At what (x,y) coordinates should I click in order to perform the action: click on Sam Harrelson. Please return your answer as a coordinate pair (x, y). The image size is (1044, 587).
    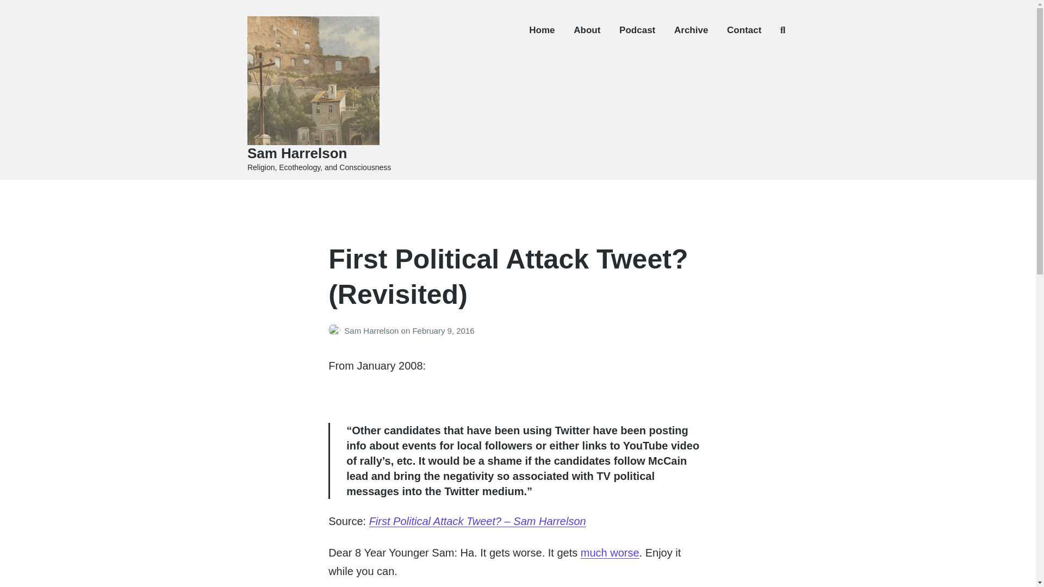
    Looking at the image, I should click on (372, 330).